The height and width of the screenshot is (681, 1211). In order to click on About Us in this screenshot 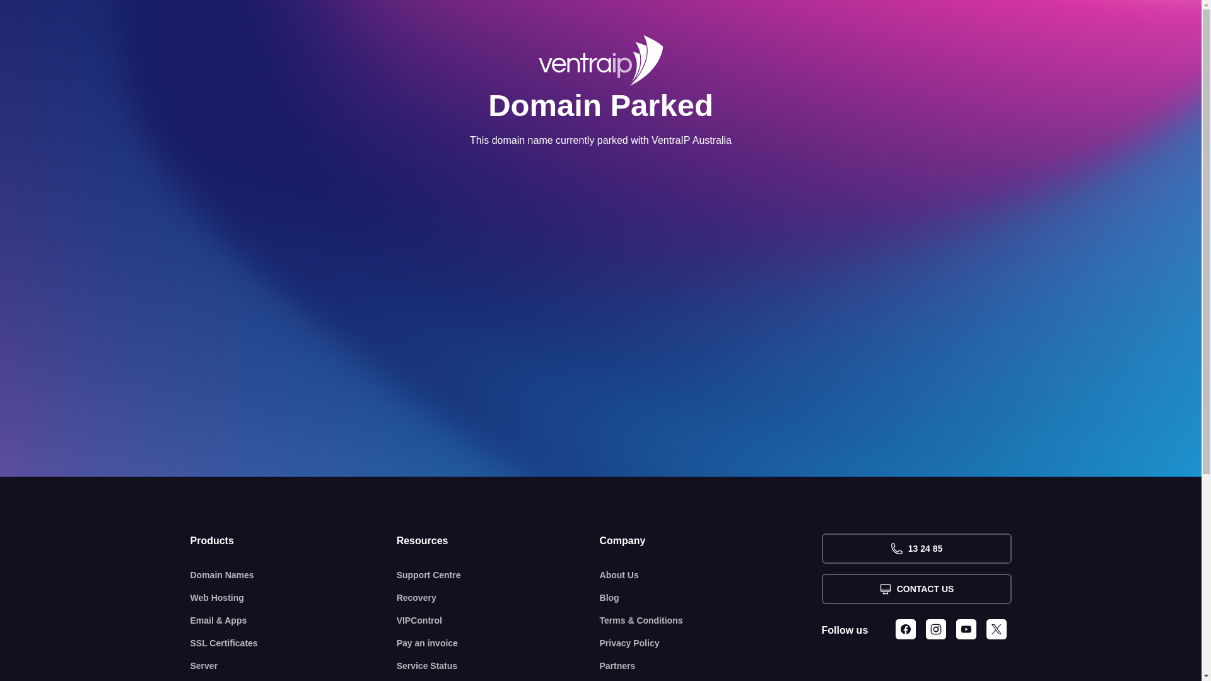, I will do `click(711, 575)`.